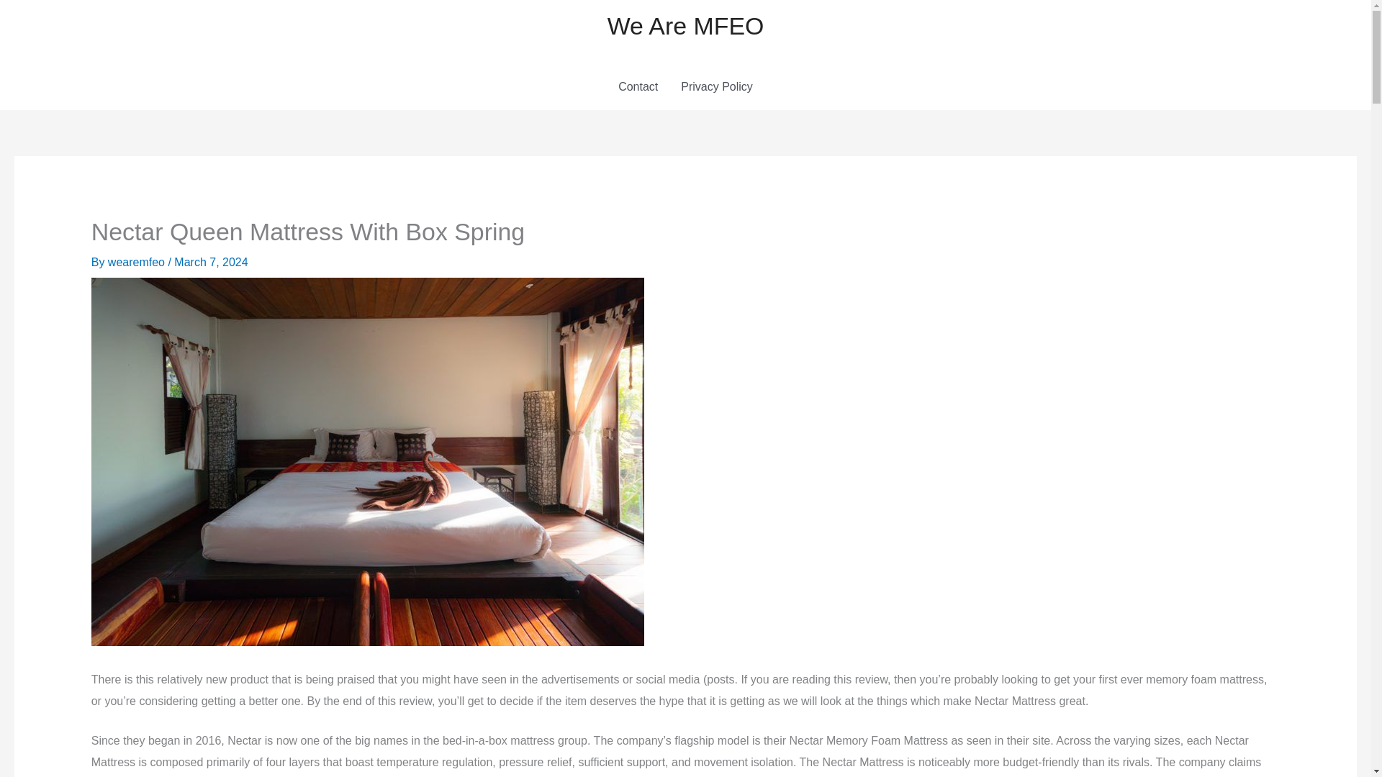 Image resolution: width=1382 pixels, height=777 pixels. I want to click on Contact, so click(638, 86).